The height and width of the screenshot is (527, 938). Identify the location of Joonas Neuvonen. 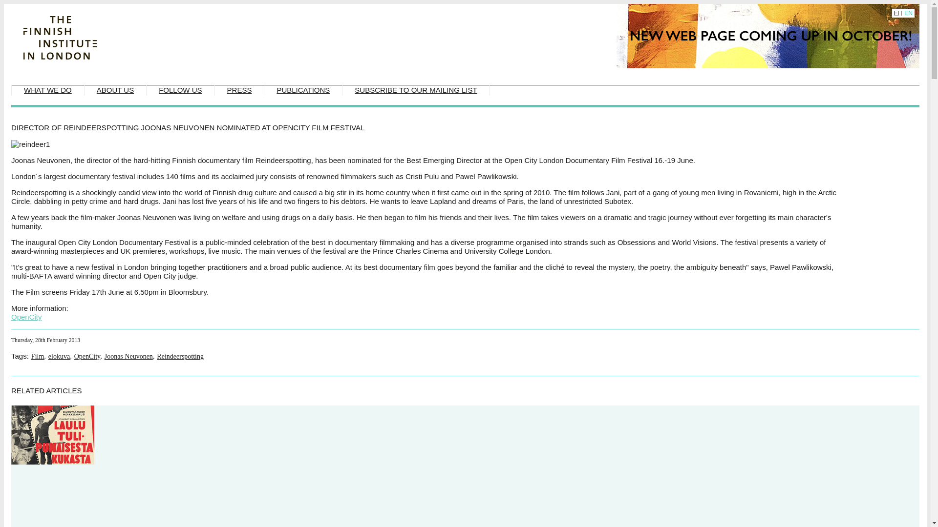
(128, 356).